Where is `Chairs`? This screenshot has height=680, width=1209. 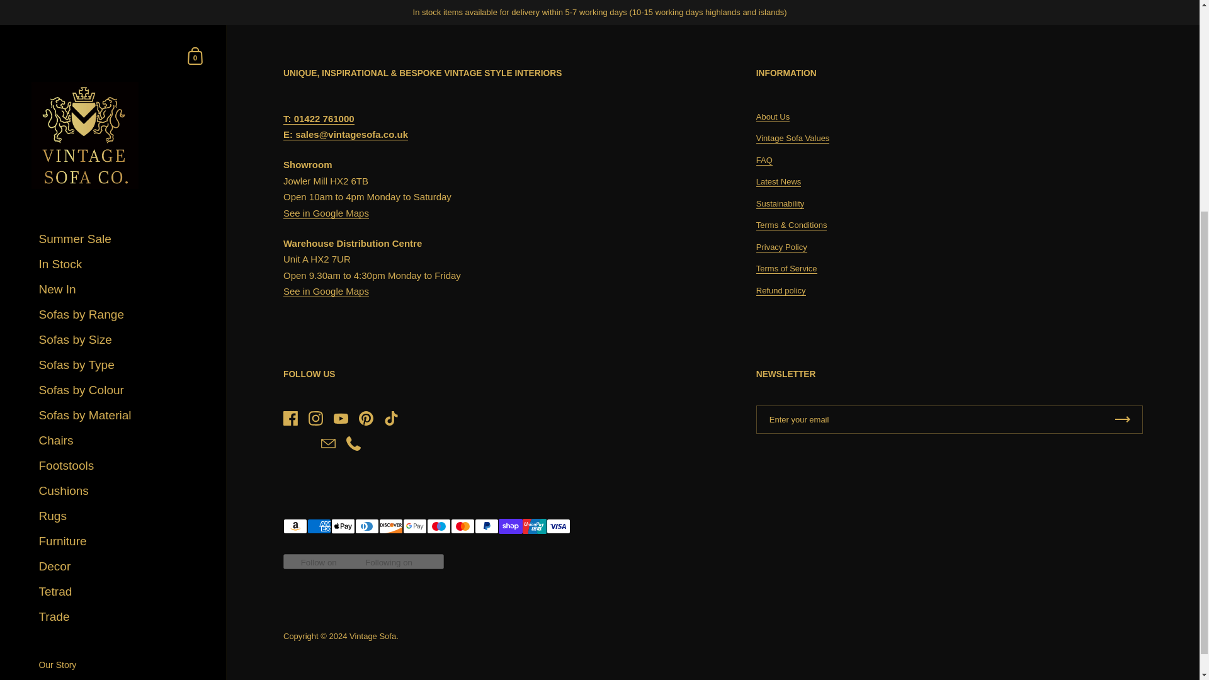 Chairs is located at coordinates (117, 129).